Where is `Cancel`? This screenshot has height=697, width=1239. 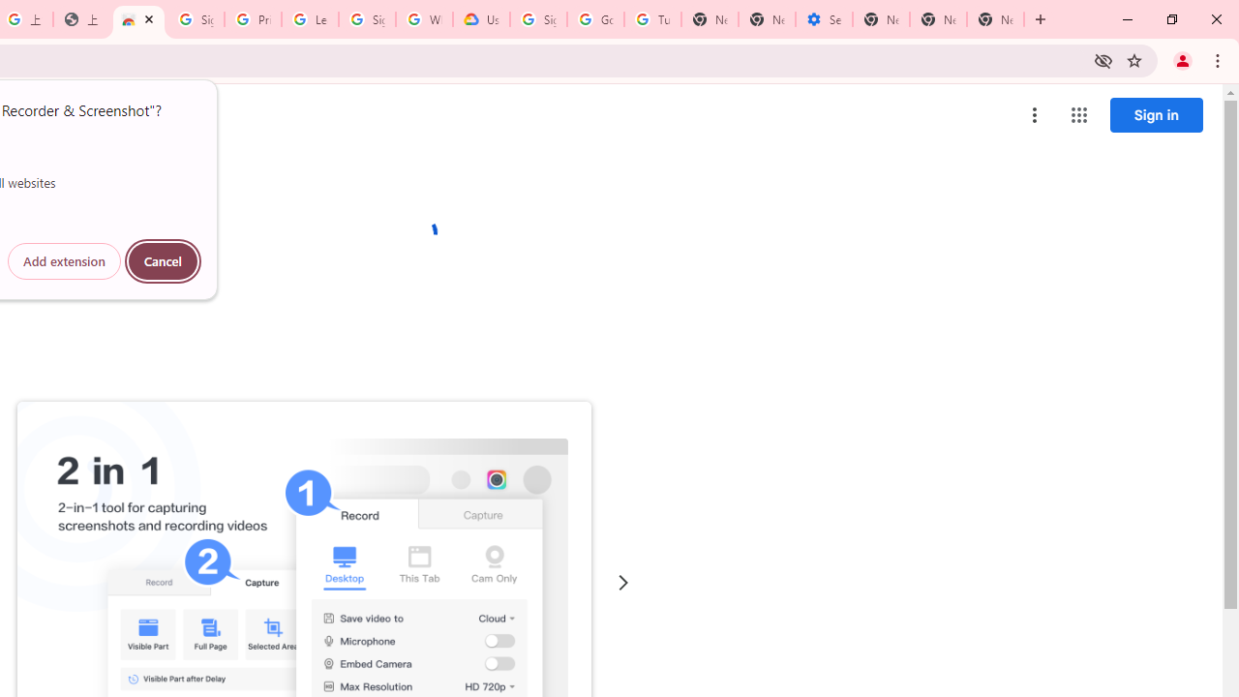
Cancel is located at coordinates (163, 261).